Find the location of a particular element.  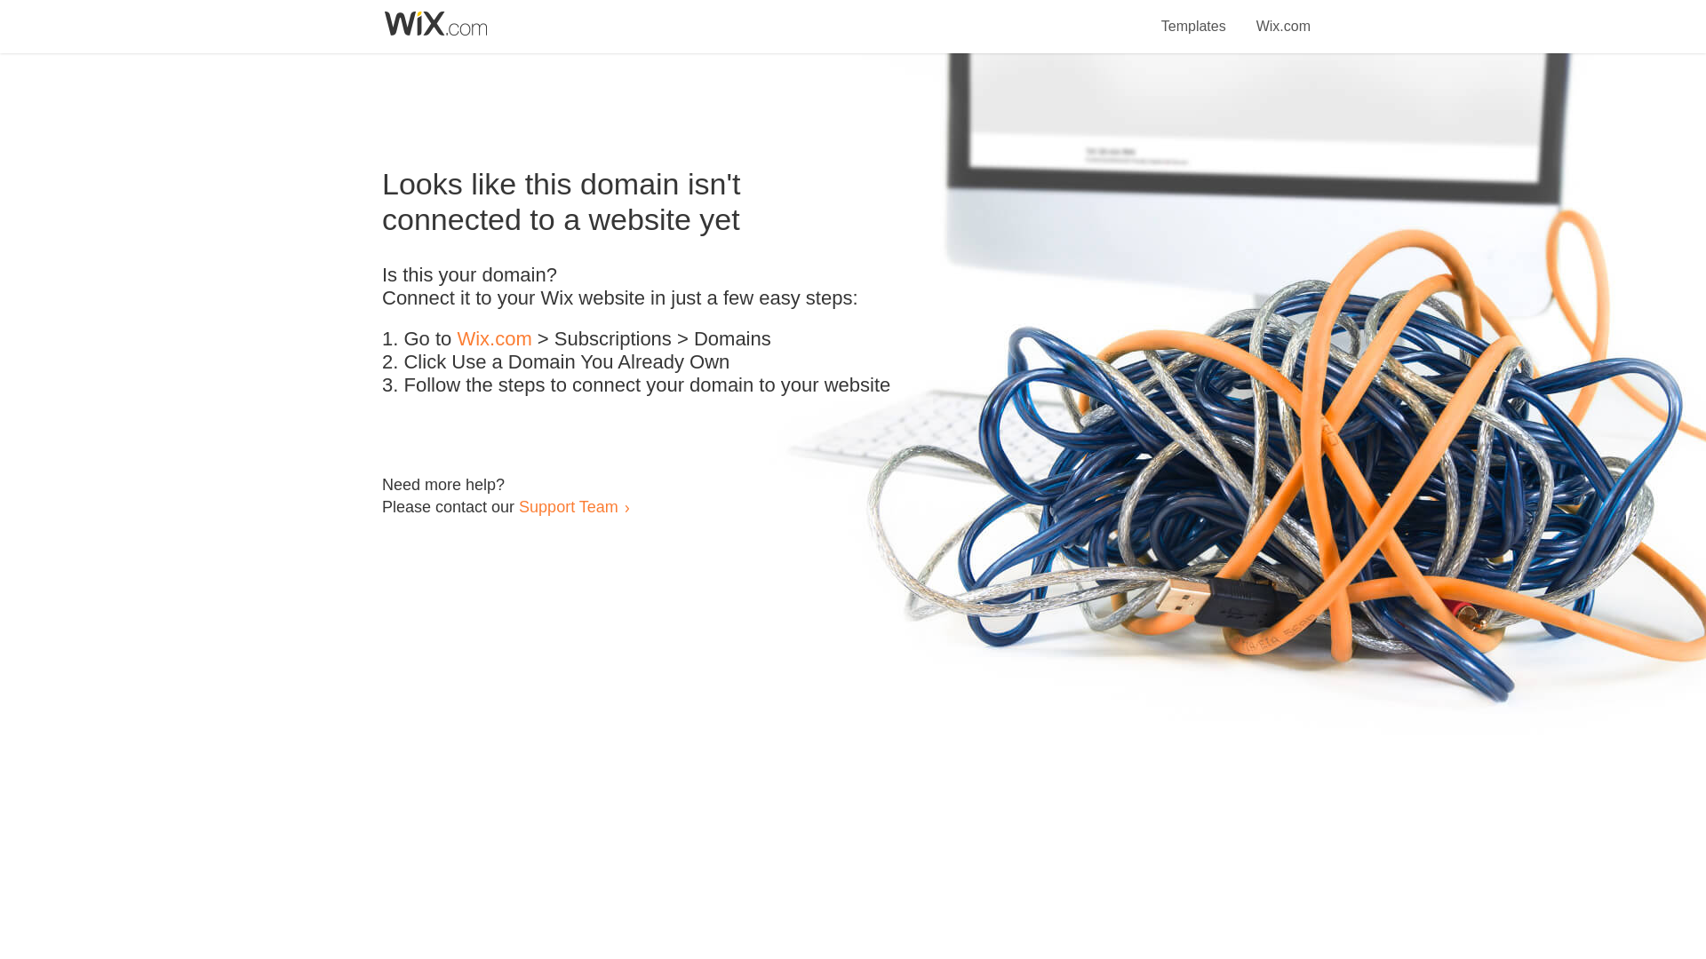

Wix.com is located at coordinates (1283, 16).